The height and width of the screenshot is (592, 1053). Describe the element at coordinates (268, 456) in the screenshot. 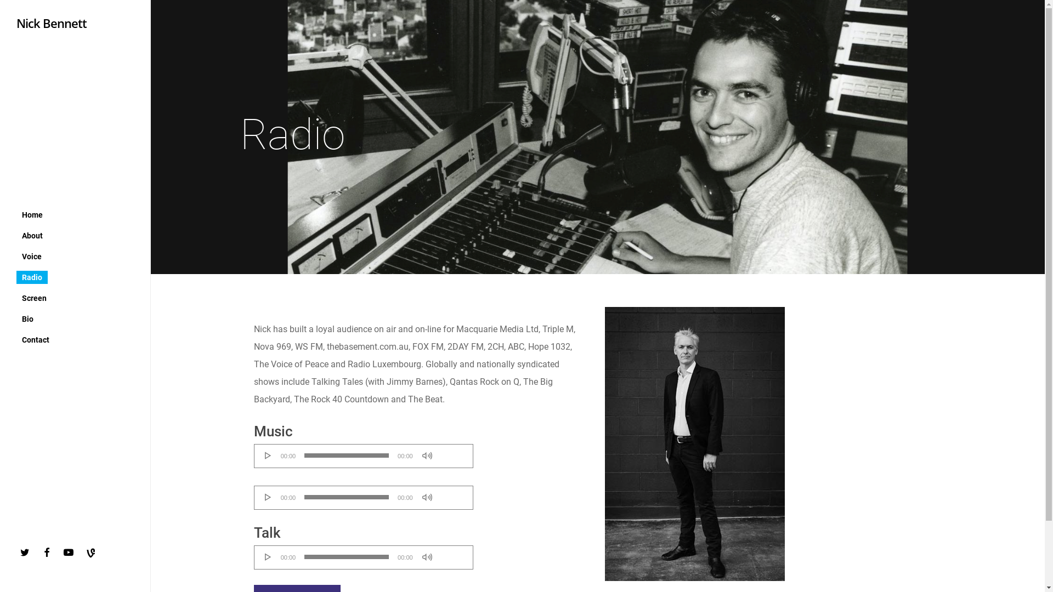

I see `Play` at that location.